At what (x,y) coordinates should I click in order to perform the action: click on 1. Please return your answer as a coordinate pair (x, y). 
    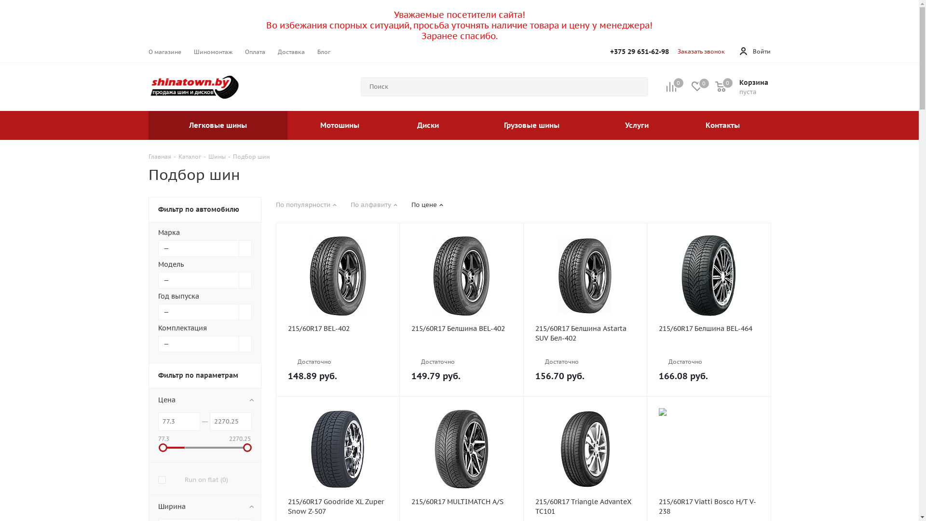
    Looking at the image, I should click on (539, 350).